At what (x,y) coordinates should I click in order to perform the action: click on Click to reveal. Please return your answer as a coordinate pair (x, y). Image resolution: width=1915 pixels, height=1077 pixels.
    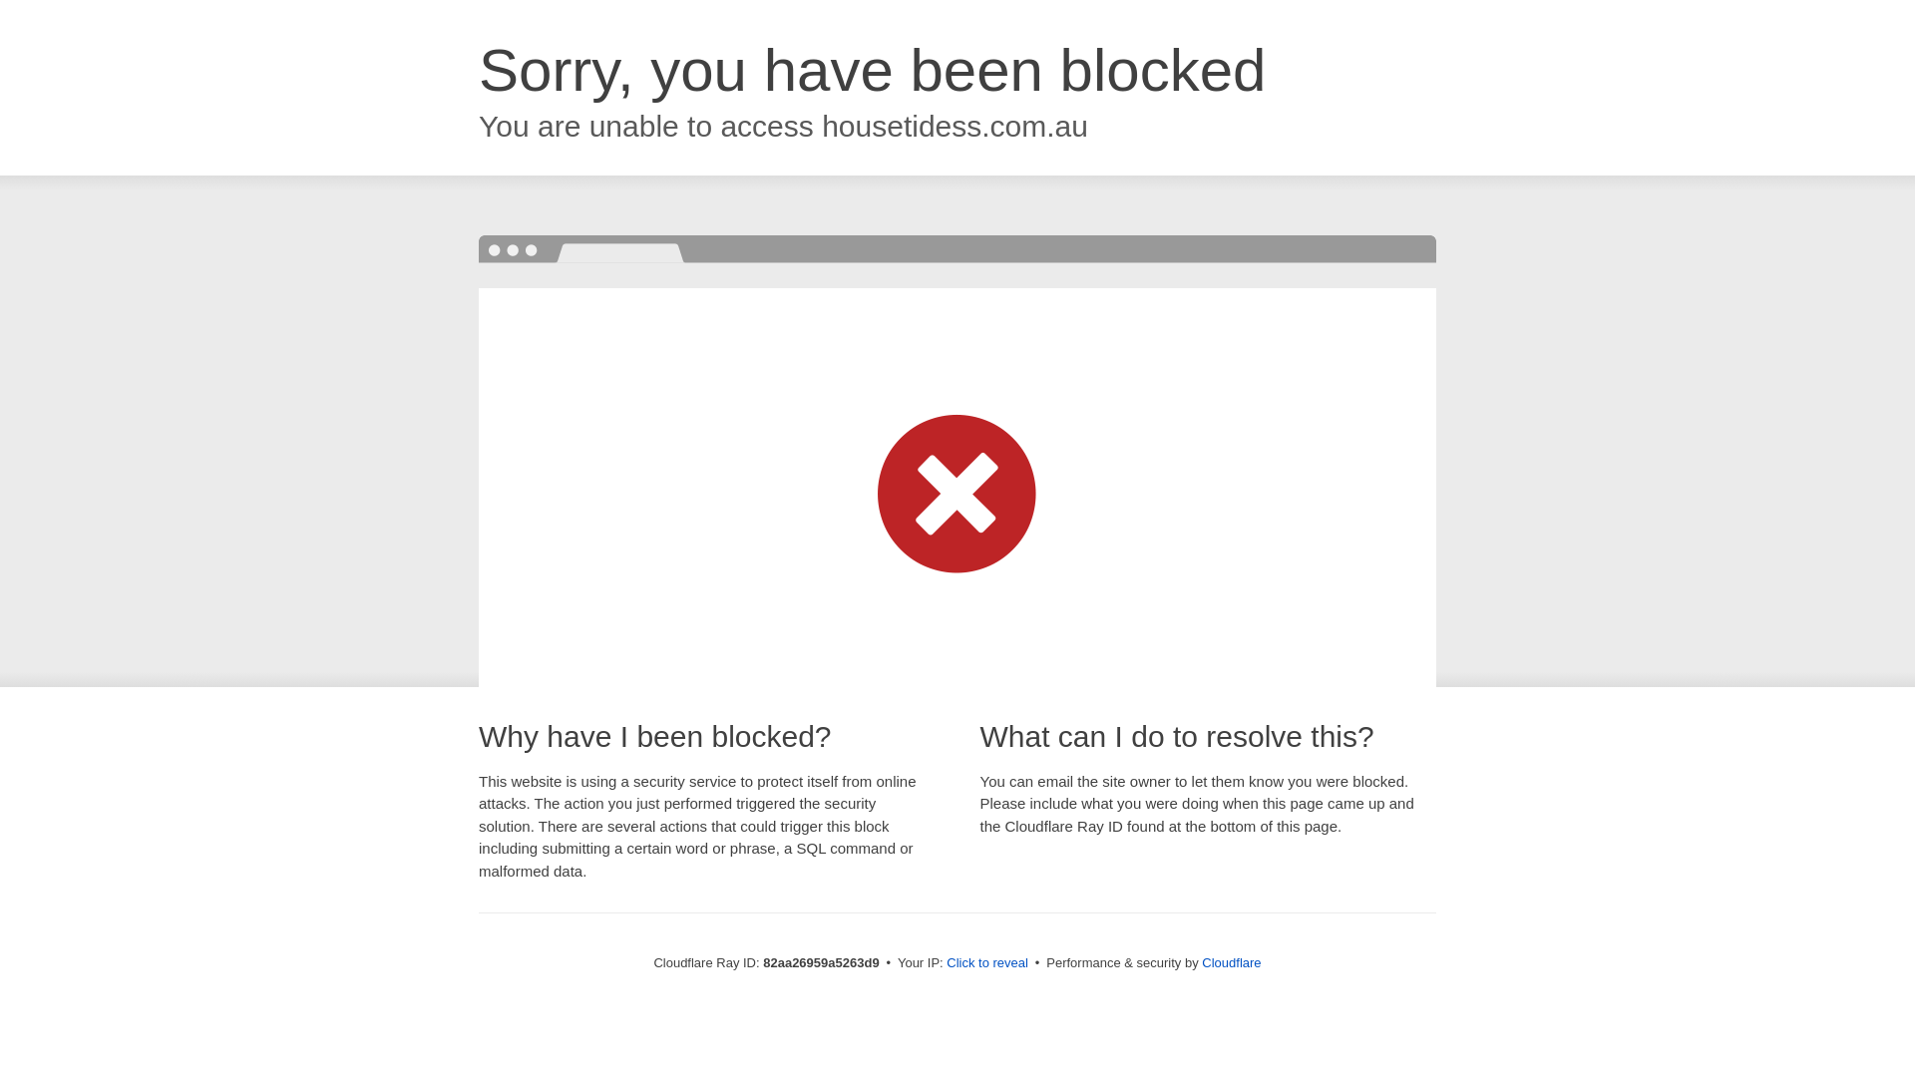
    Looking at the image, I should click on (987, 963).